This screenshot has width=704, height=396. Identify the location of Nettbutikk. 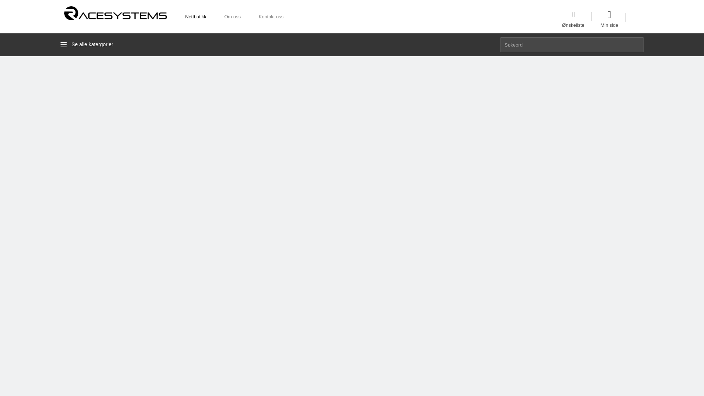
(194, 16).